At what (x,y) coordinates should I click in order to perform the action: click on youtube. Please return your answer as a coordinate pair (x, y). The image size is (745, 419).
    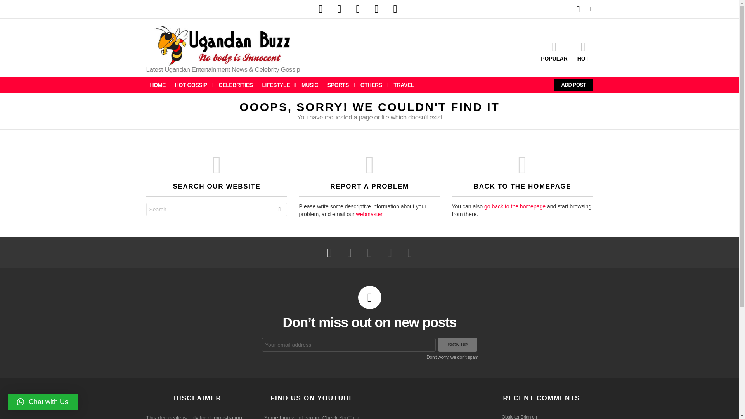
    Looking at the image, I should click on (395, 9).